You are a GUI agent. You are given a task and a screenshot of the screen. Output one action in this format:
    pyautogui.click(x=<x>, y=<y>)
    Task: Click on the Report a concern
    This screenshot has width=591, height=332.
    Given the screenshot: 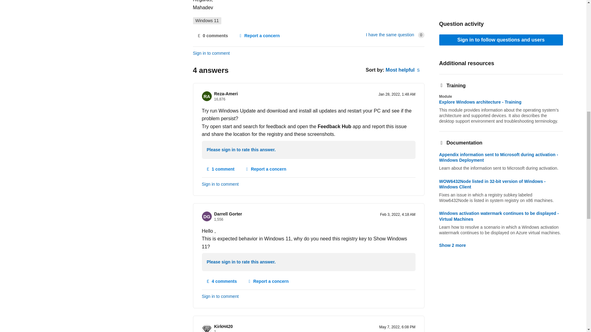 What is the action you would take?
    pyautogui.click(x=259, y=36)
    